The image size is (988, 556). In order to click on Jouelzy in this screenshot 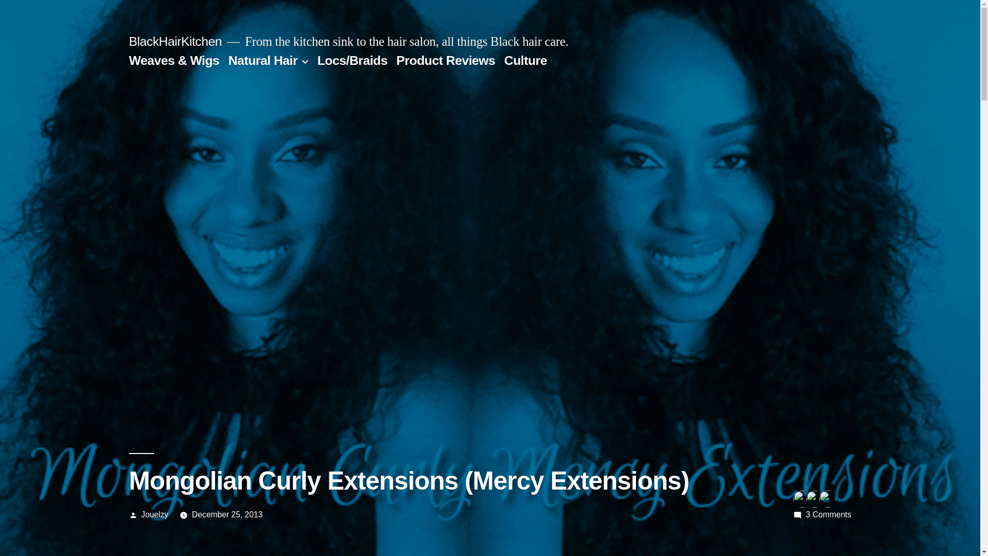, I will do `click(154, 514)`.